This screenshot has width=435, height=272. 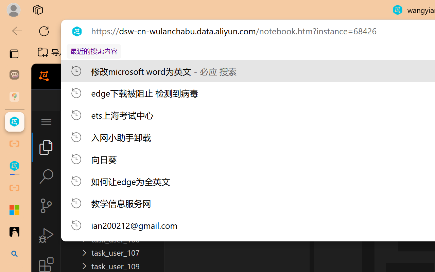 What do you see at coordinates (133, 122) in the screenshot?
I see `Explorer actions` at bounding box center [133, 122].